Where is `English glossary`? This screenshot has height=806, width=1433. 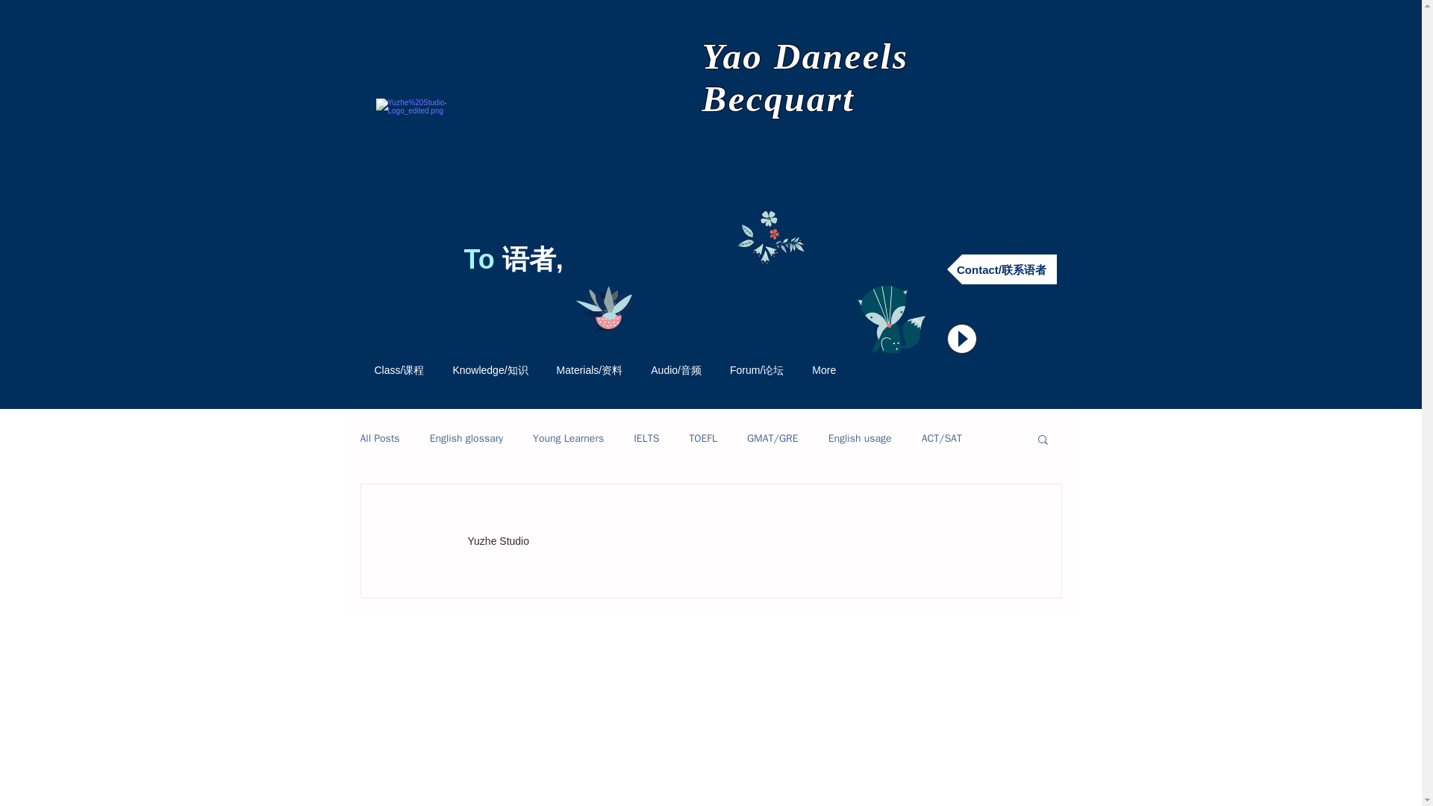
English glossary is located at coordinates (466, 439).